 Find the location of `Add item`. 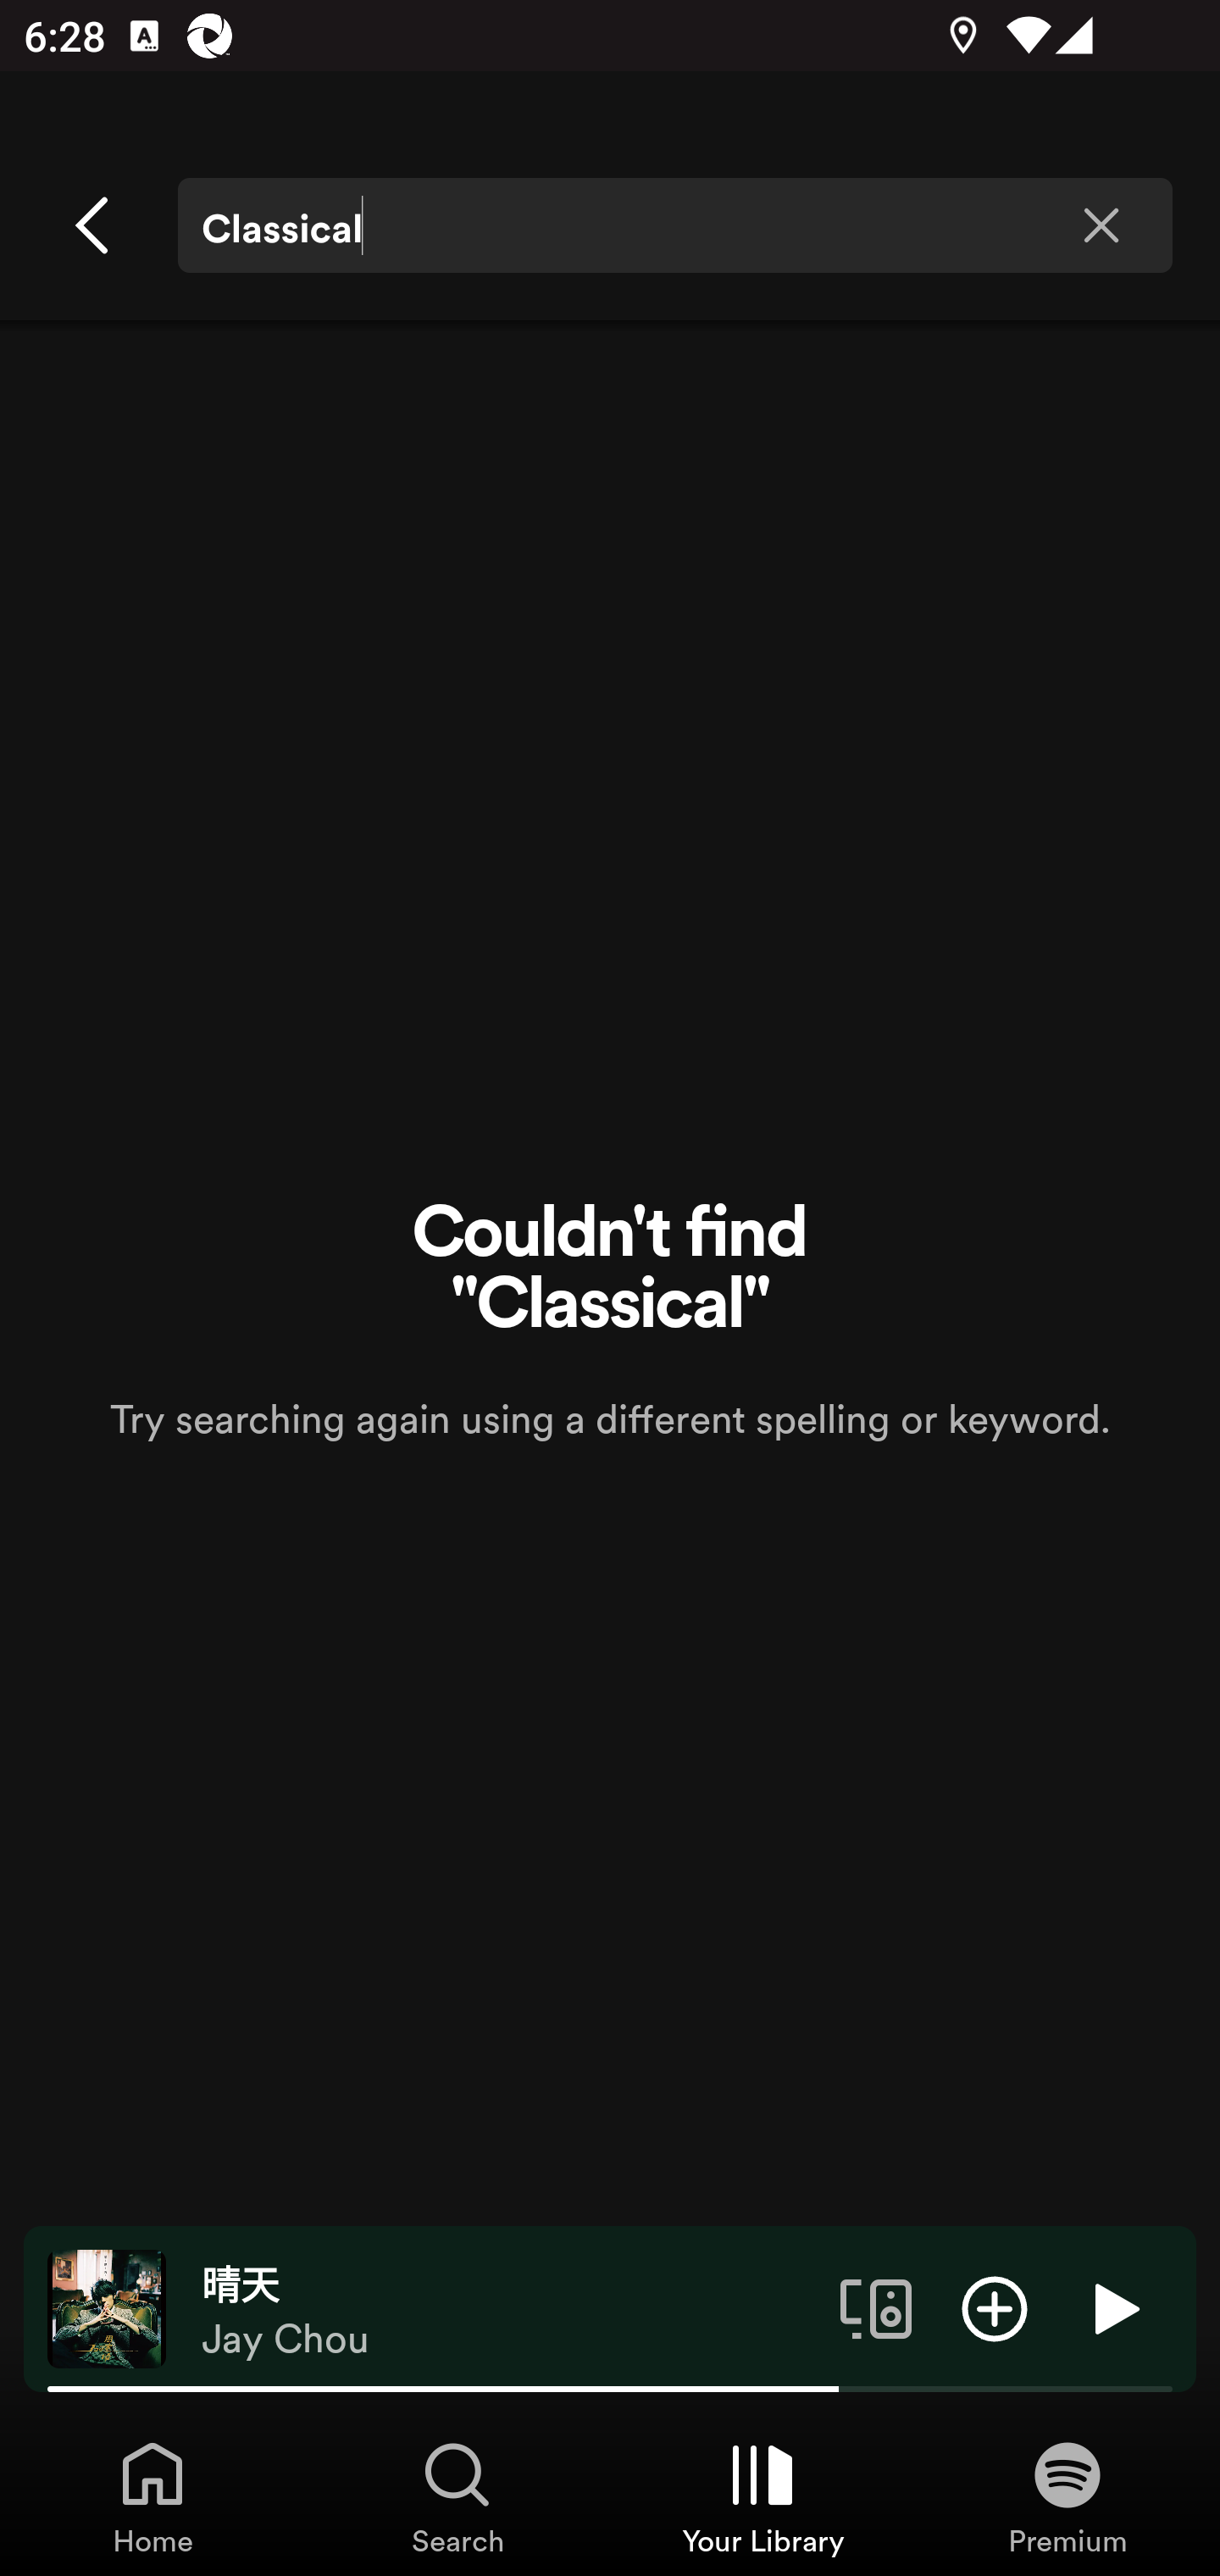

Add item is located at coordinates (995, 2307).